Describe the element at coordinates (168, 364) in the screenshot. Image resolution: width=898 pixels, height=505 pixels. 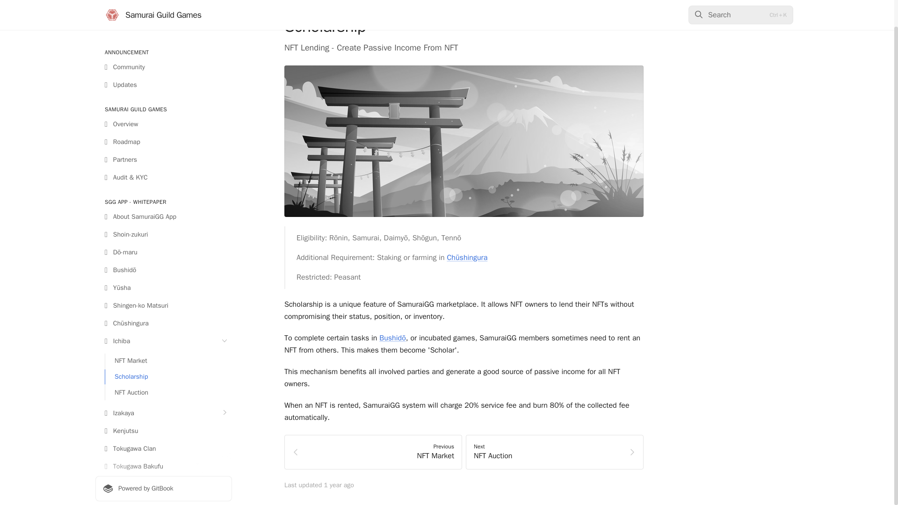
I see `NFT Auction` at that location.